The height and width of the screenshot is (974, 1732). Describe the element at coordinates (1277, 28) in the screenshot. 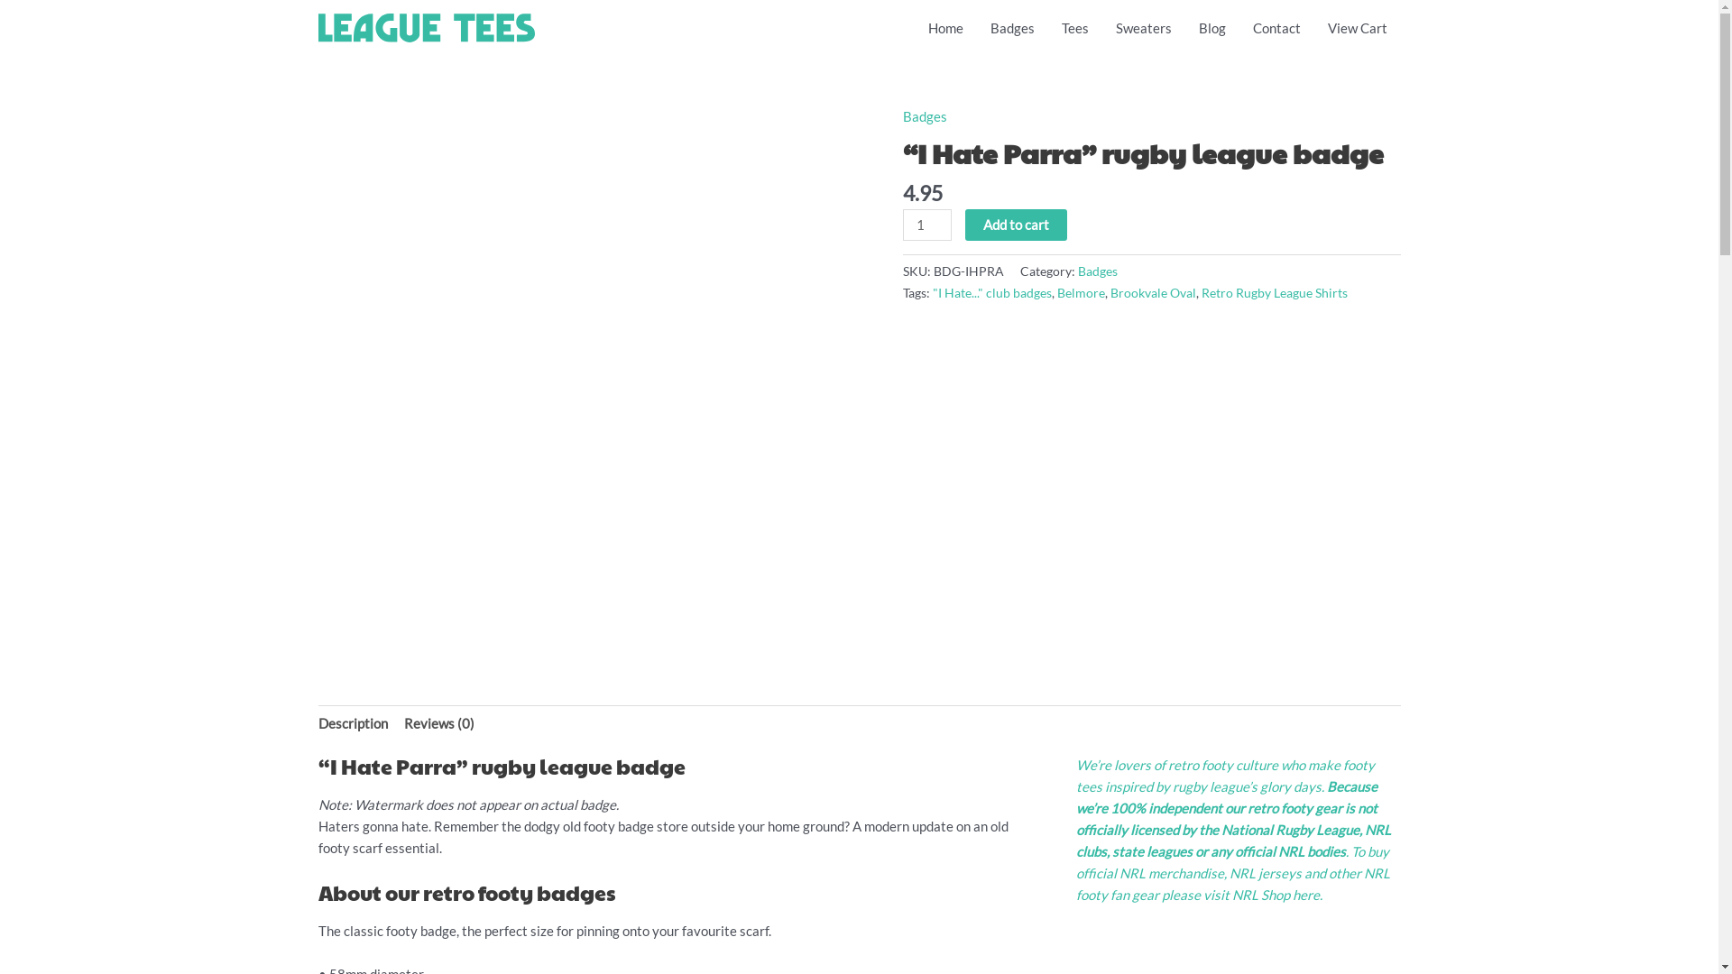

I see `Contact` at that location.